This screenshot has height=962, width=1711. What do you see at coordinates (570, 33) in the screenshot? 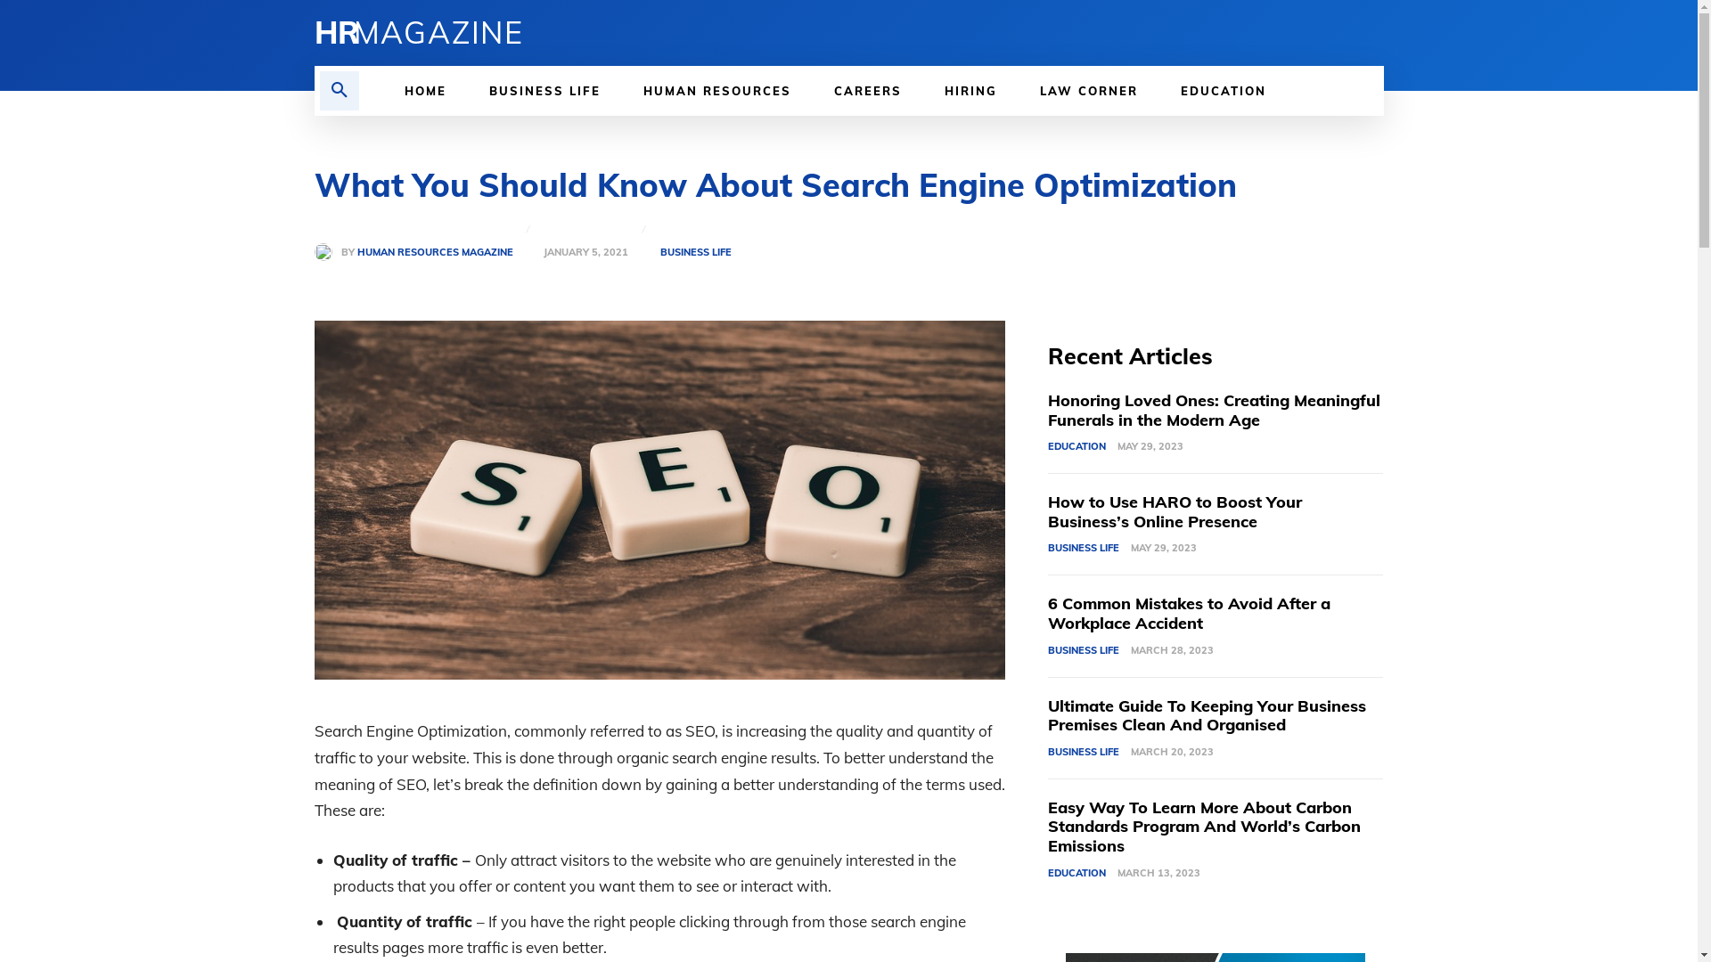
I see `HR
MAGAZINE` at bounding box center [570, 33].